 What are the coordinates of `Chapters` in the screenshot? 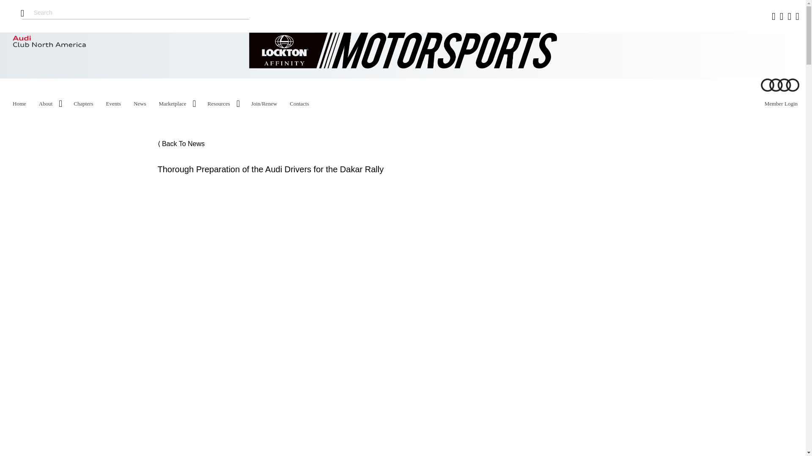 It's located at (83, 104).